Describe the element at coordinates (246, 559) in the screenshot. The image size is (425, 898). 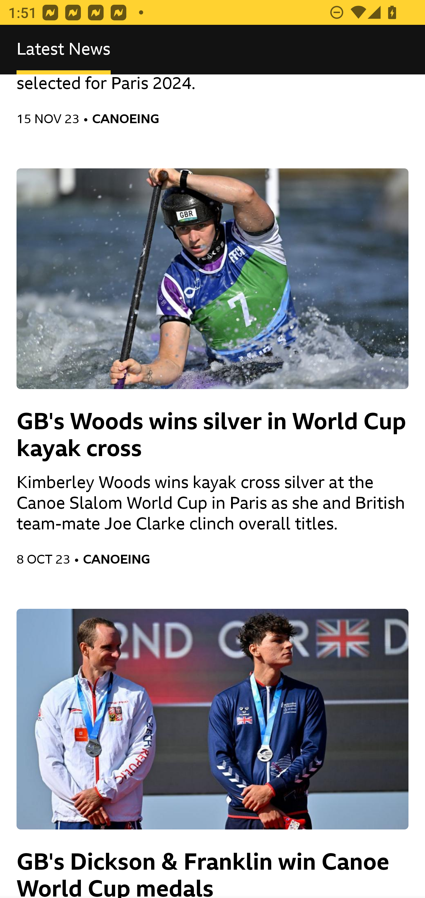
I see `CANOEING In the section Canoeing` at that location.